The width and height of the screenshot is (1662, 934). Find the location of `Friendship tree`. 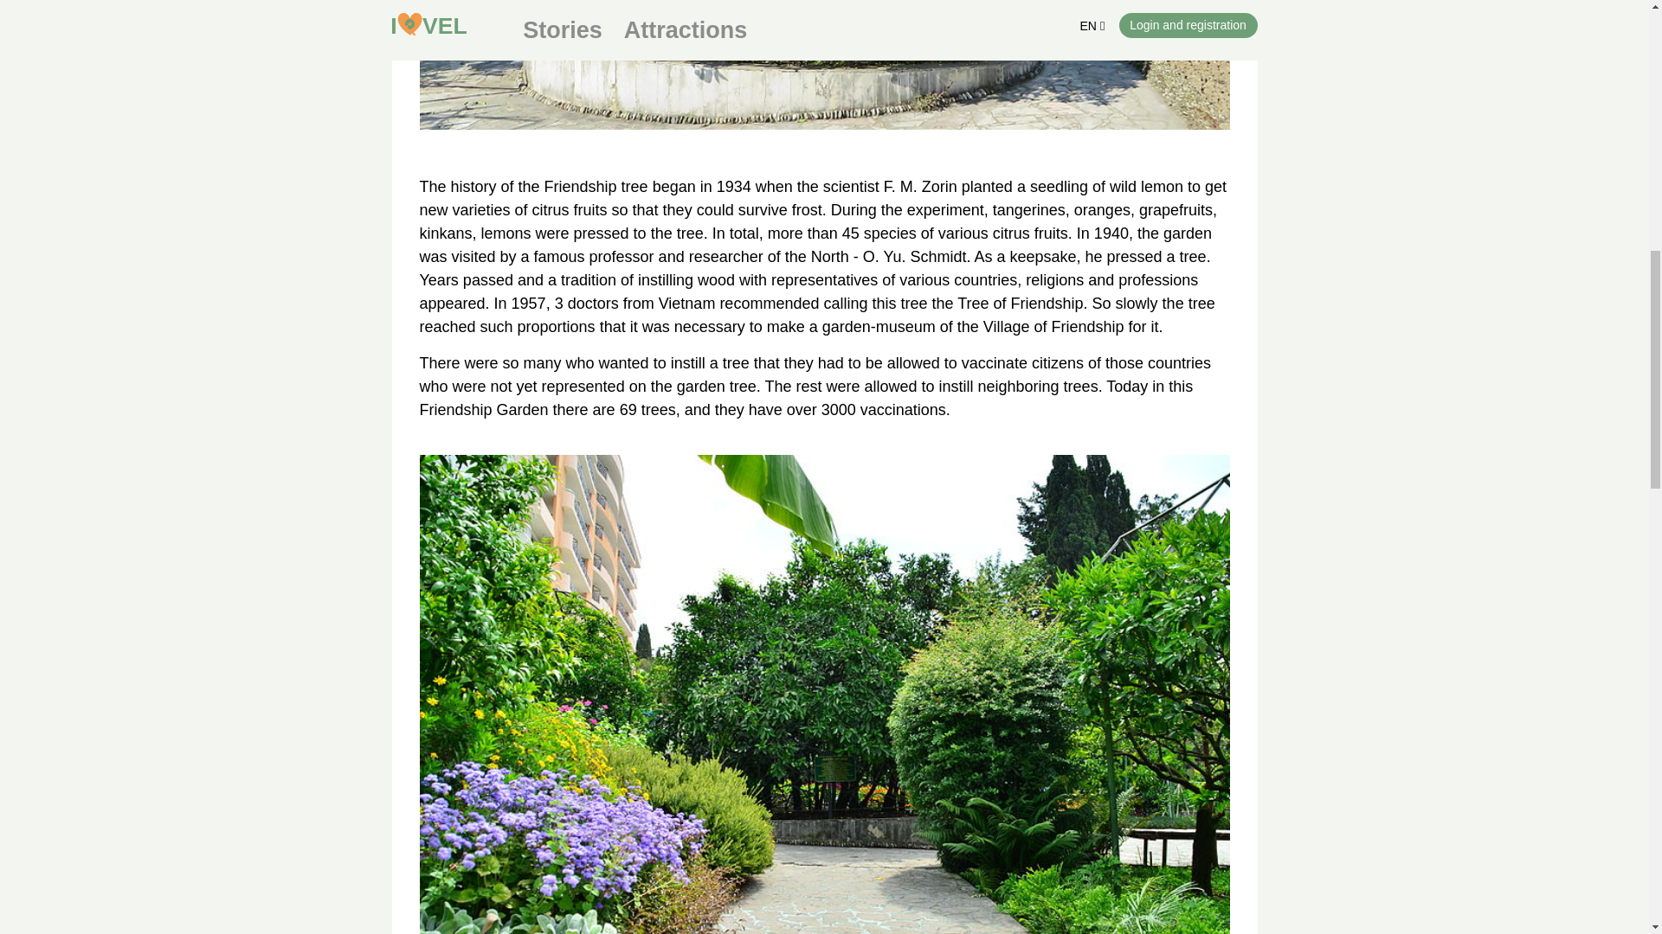

Friendship tree is located at coordinates (824, 65).